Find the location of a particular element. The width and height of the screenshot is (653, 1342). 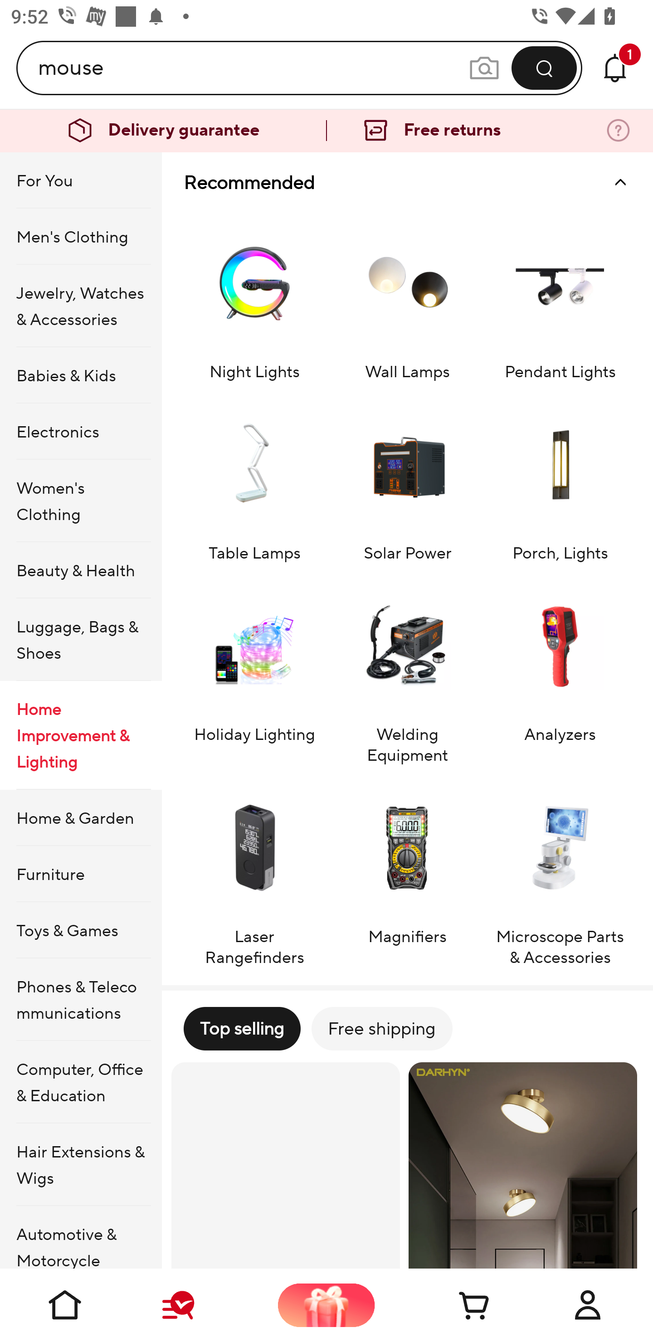

Table Lamps is located at coordinates (254, 480).